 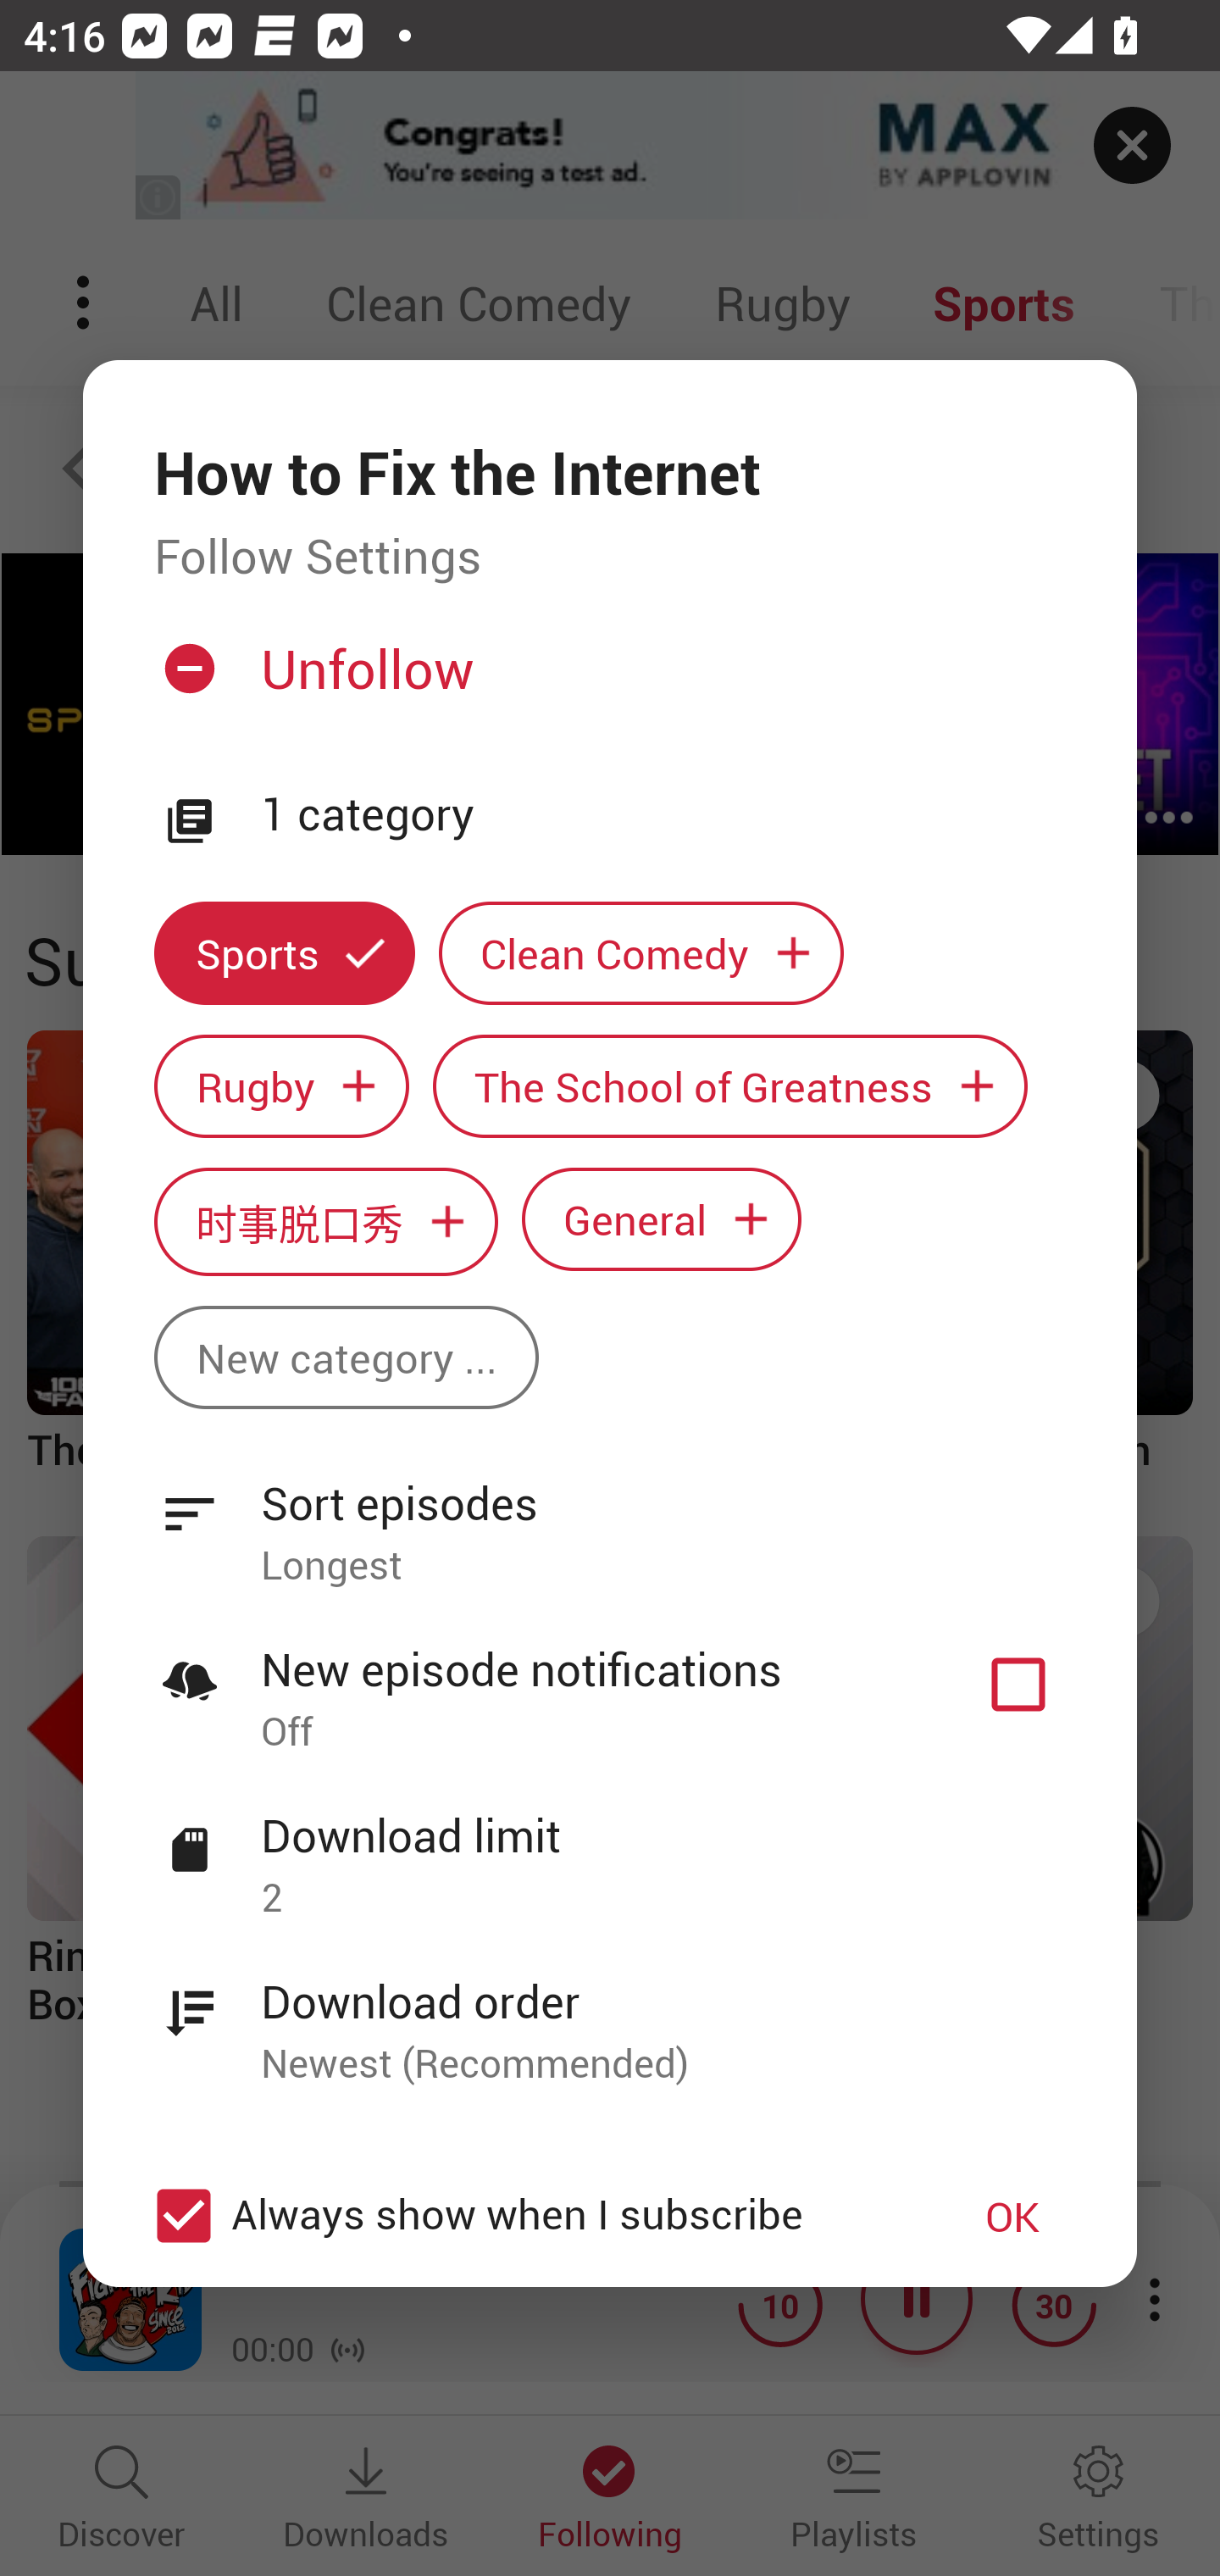 I want to click on Rugby, so click(x=281, y=1086).